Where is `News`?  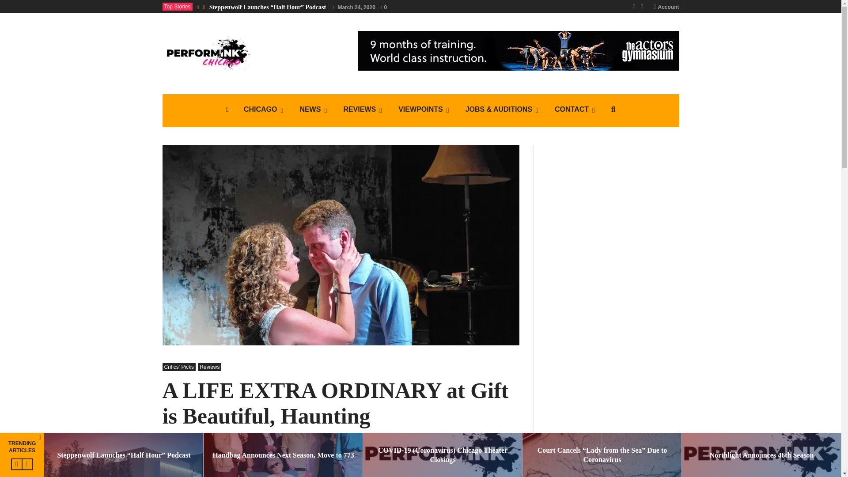
News is located at coordinates (314, 110).